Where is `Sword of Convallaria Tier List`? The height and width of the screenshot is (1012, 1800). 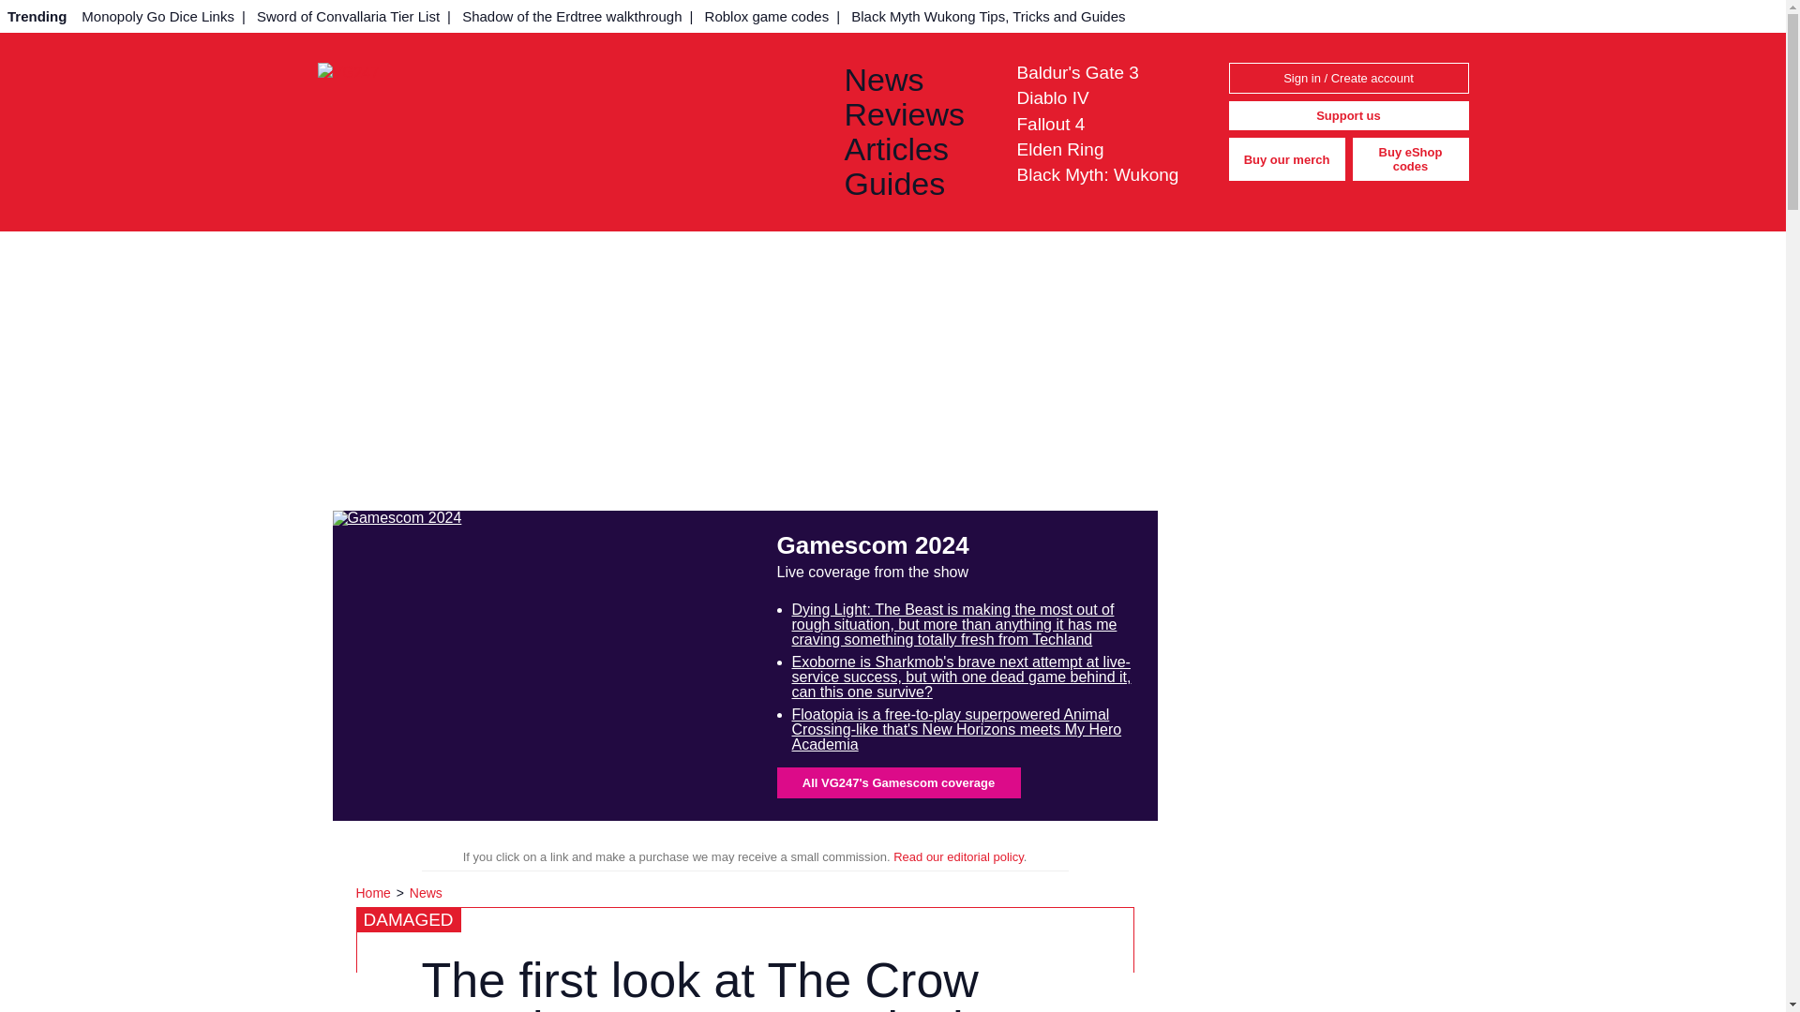 Sword of Convallaria Tier List is located at coordinates (348, 16).